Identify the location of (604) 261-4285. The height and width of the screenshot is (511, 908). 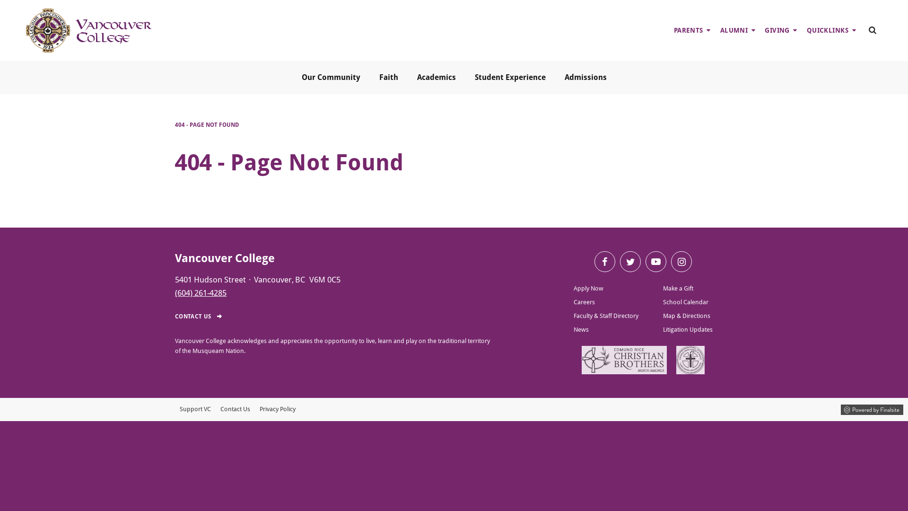
(201, 293).